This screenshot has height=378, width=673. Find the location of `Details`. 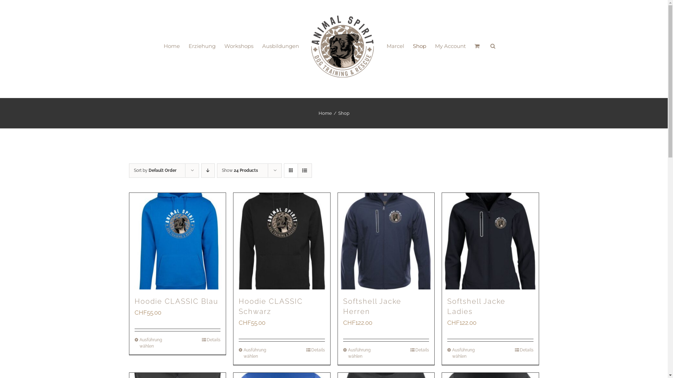

Details is located at coordinates (524, 350).